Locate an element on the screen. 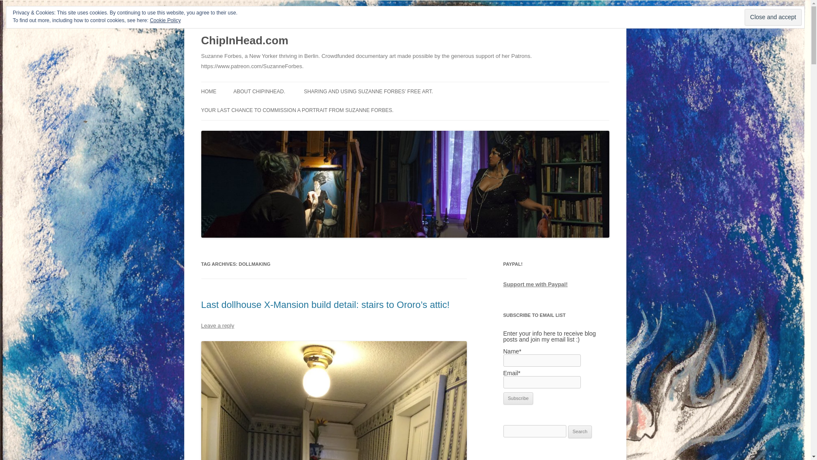 The image size is (817, 460). ChipInHead.com is located at coordinates (244, 41).